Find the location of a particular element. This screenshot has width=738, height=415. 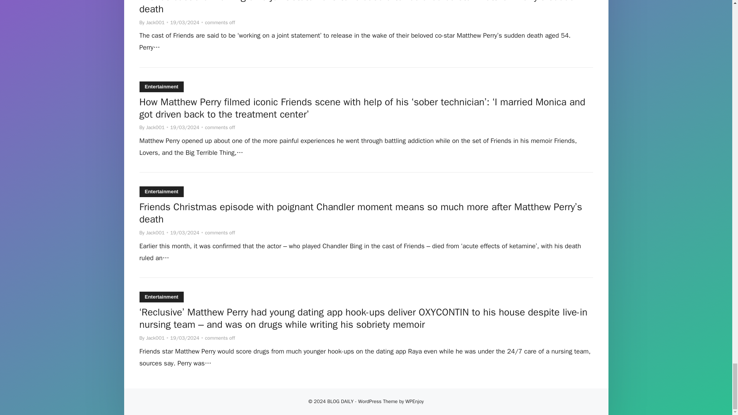

BLOG DAILY is located at coordinates (340, 403).